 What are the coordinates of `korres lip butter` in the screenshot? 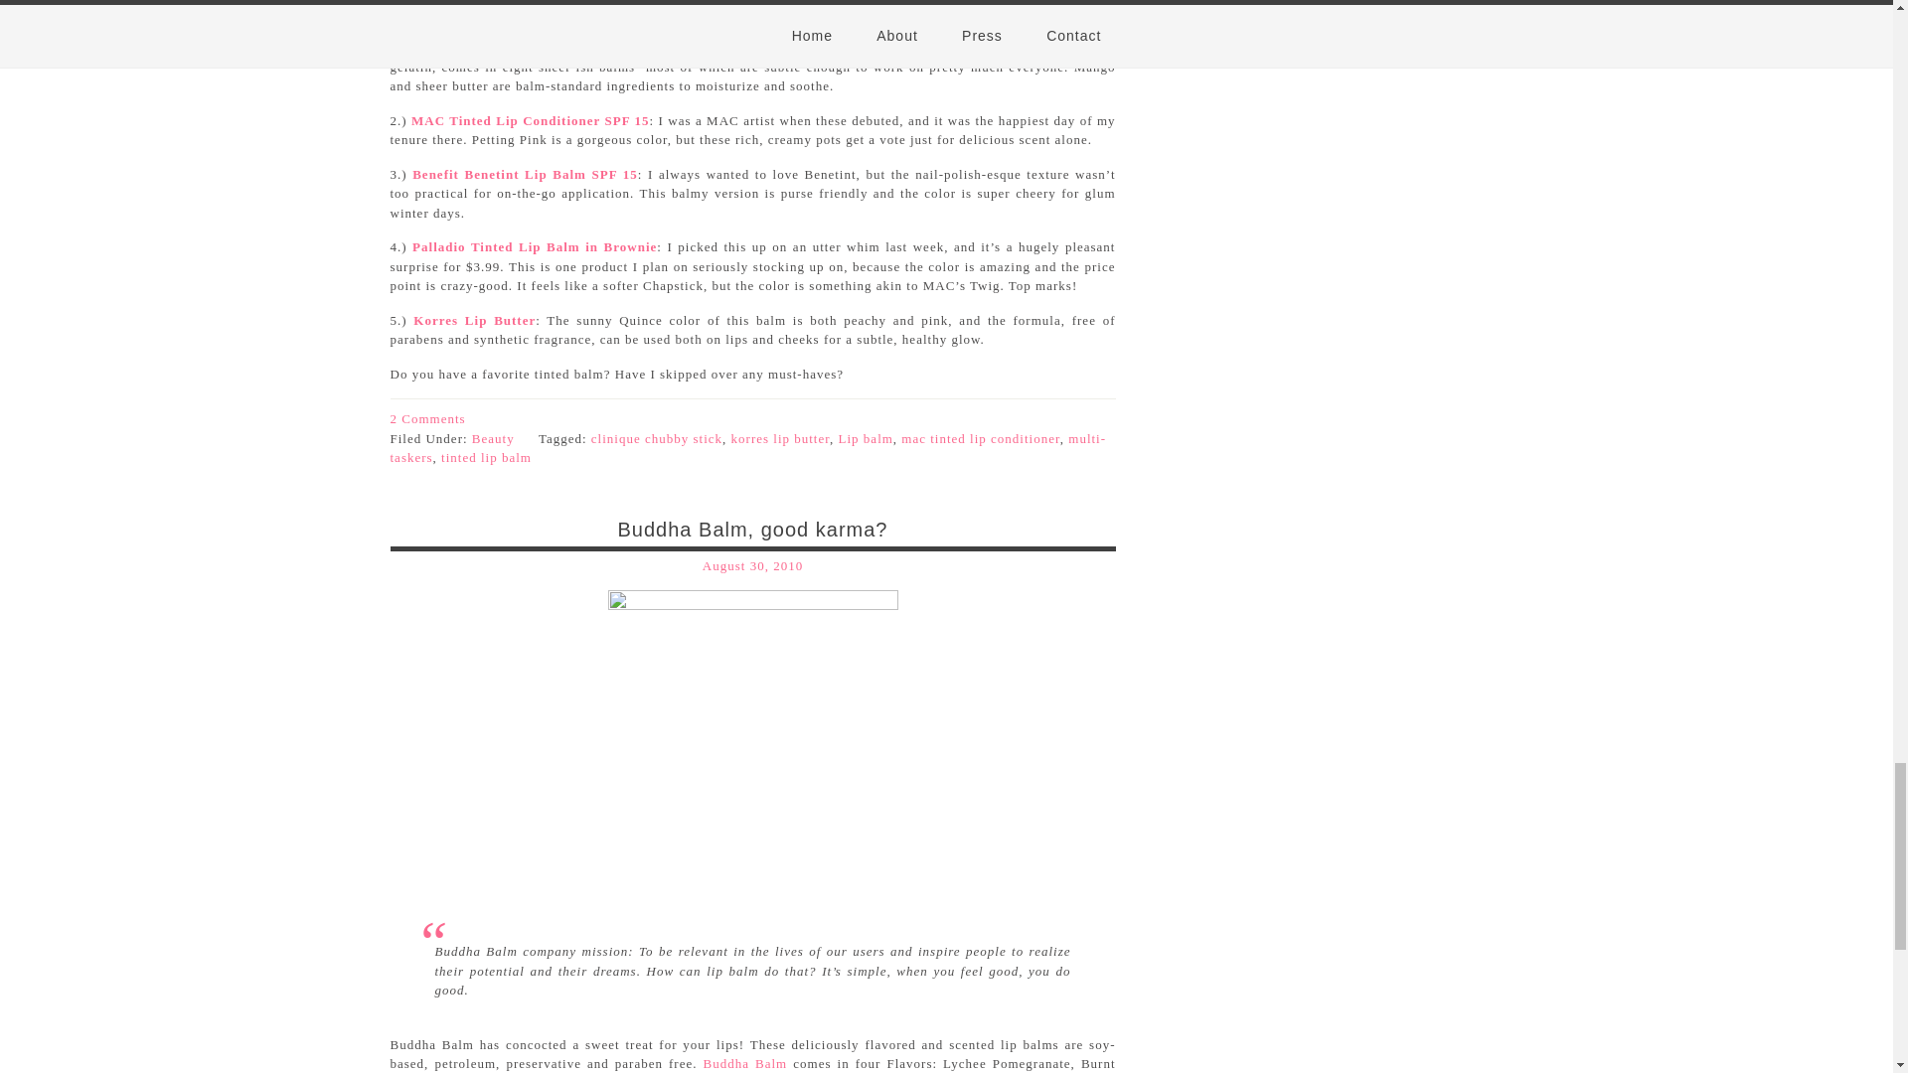 It's located at (780, 439).